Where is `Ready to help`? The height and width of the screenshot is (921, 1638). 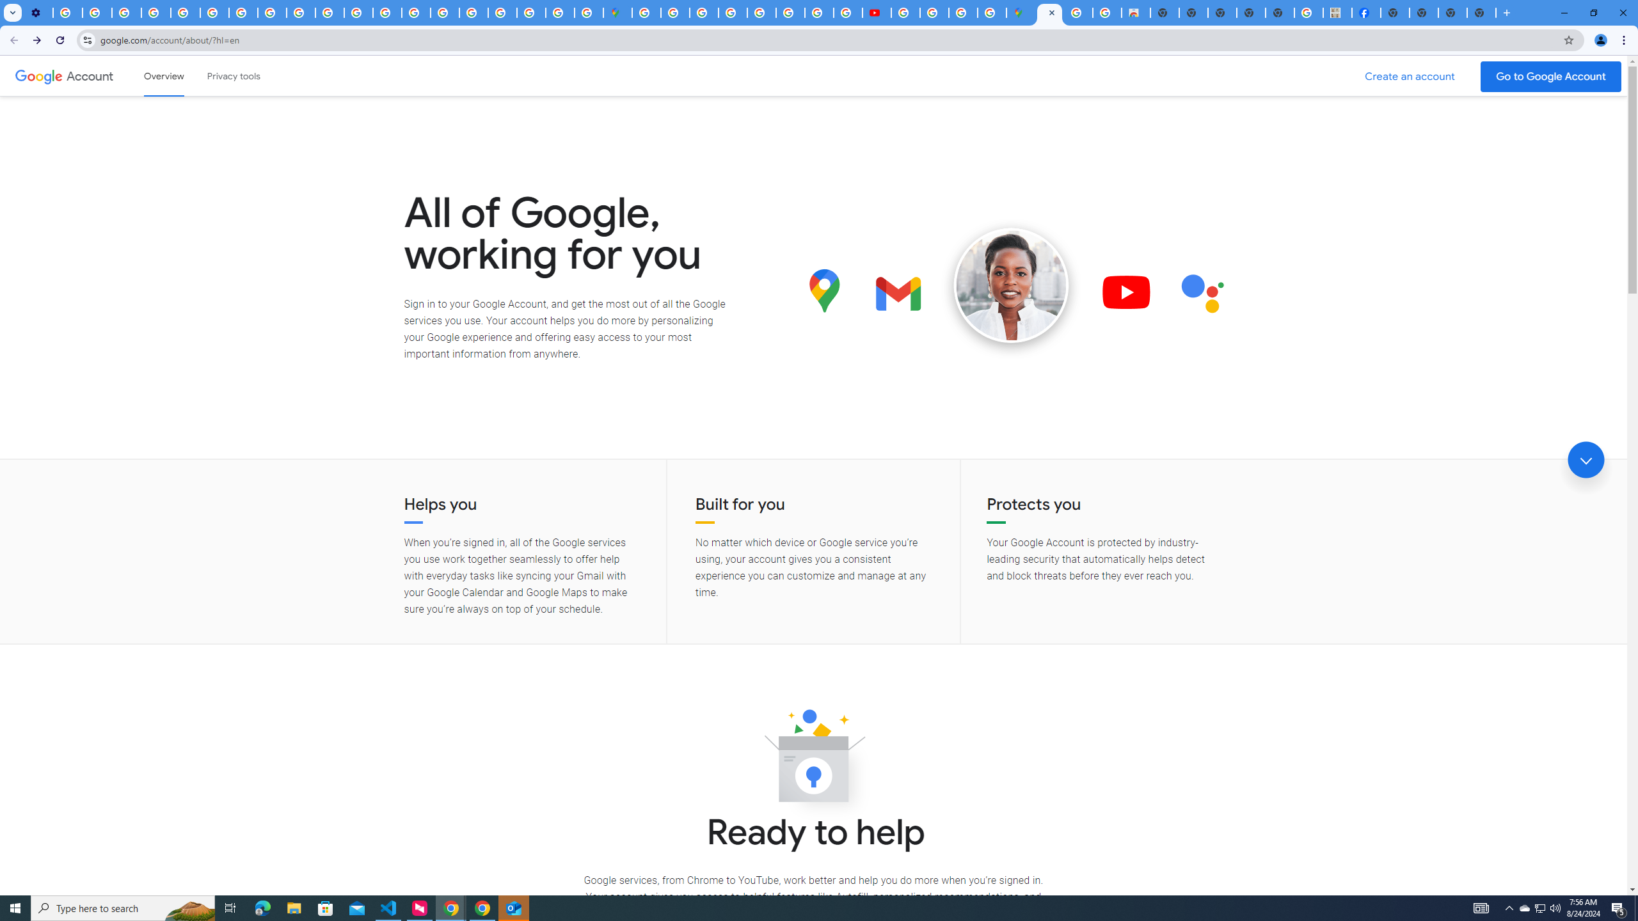
Ready to help is located at coordinates (813, 760).